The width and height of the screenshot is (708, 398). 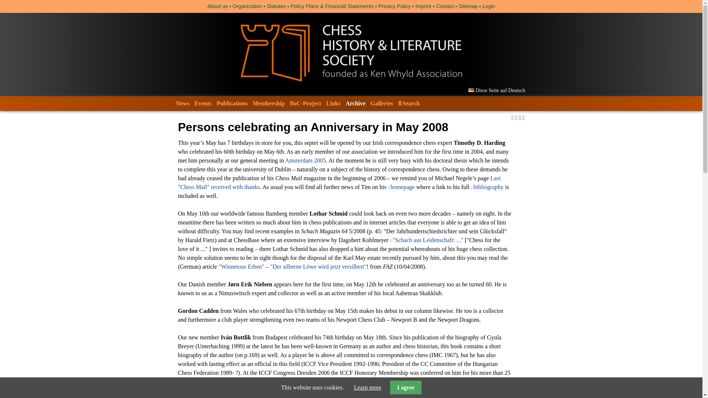 What do you see at coordinates (232, 103) in the screenshot?
I see `Publications` at bounding box center [232, 103].